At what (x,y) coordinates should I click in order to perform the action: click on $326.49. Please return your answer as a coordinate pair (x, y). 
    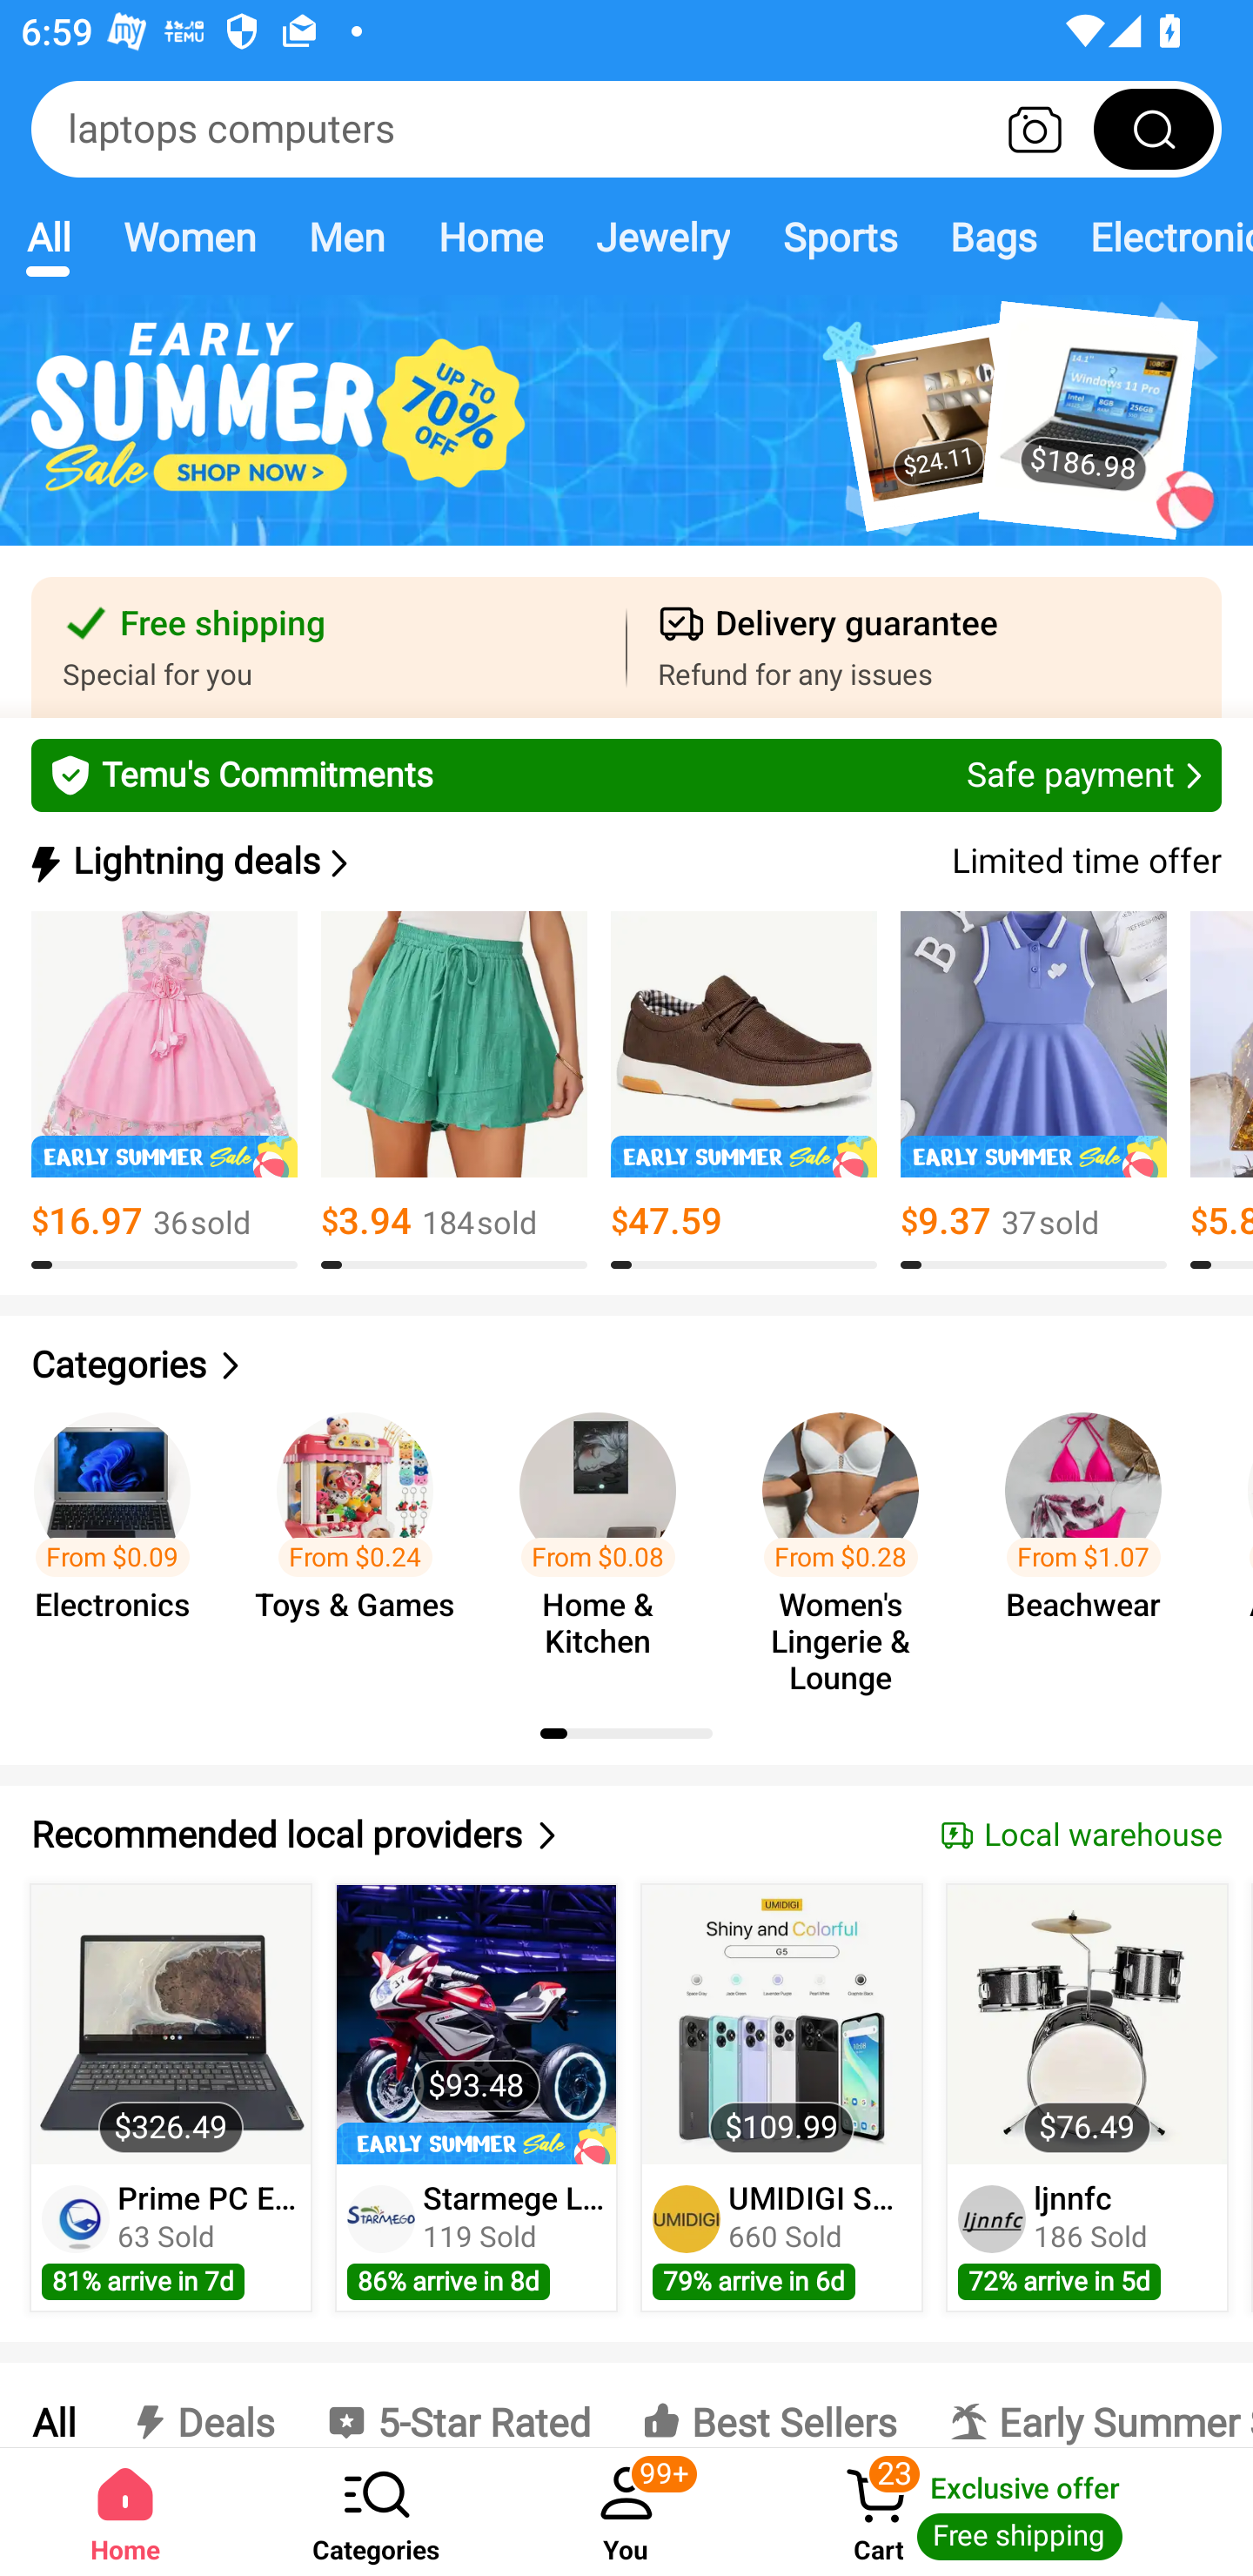
    Looking at the image, I should click on (171, 2024).